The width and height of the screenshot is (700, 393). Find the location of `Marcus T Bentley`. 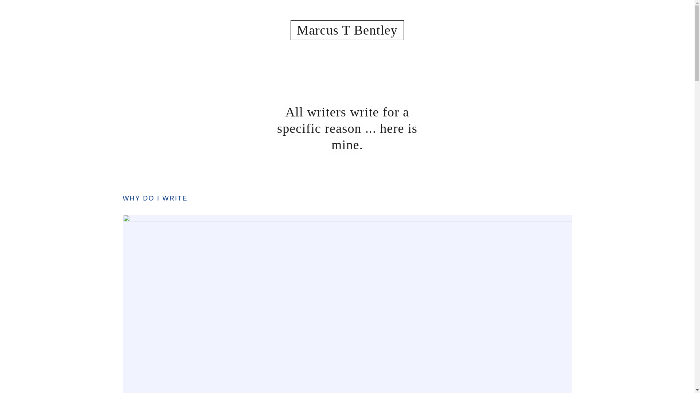

Marcus T Bentley is located at coordinates (347, 32).